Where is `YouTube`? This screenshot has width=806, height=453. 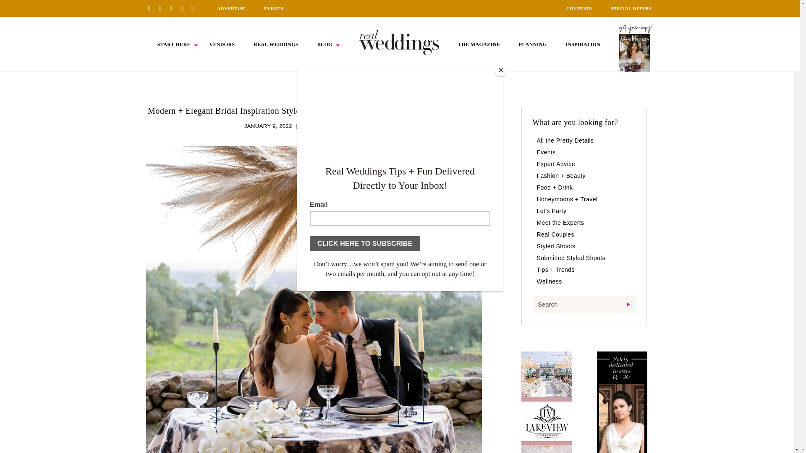 YouTube is located at coordinates (196, 8).